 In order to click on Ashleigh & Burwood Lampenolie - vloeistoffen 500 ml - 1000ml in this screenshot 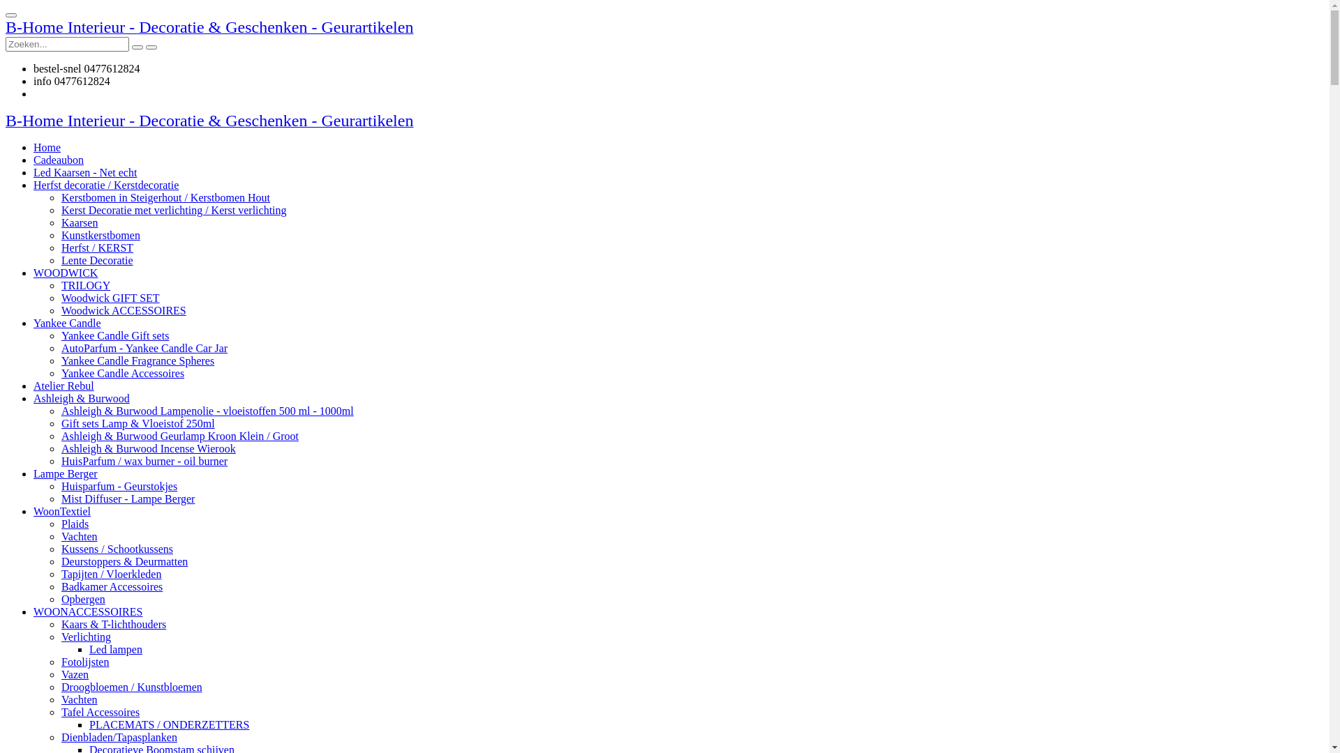, I will do `click(207, 411)`.